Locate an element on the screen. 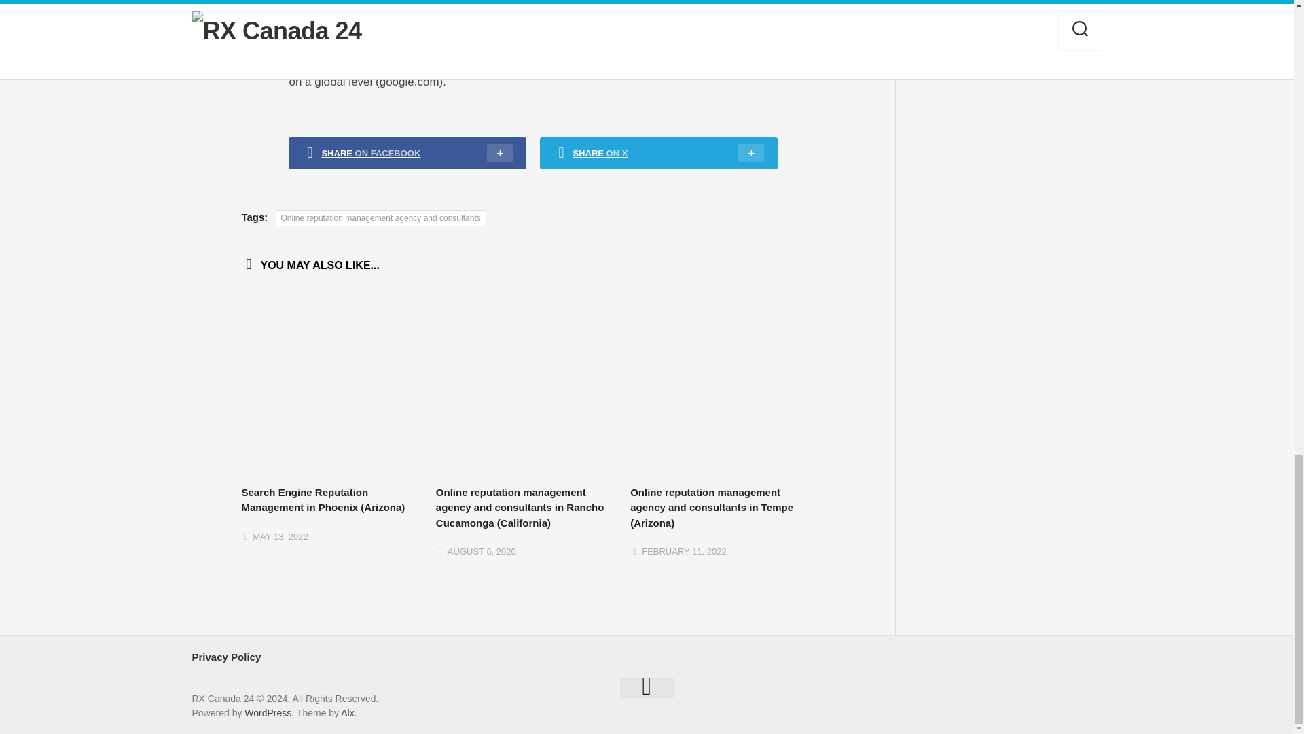 This screenshot has width=1304, height=734. SHARE ON FACEBOOK is located at coordinates (407, 153).